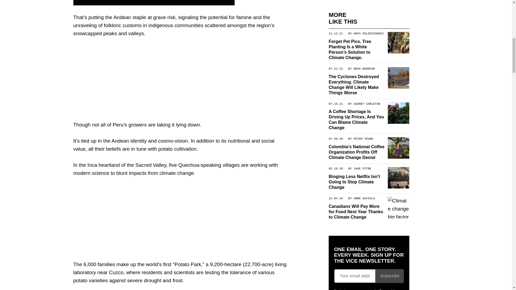 This screenshot has width=516, height=290. What do you see at coordinates (364, 68) in the screenshot?
I see `Posts by Neha Wadekar` at bounding box center [364, 68].